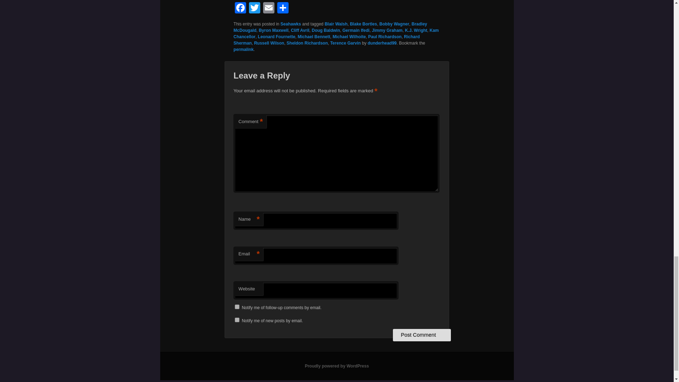  I want to click on Twitter, so click(255, 8).